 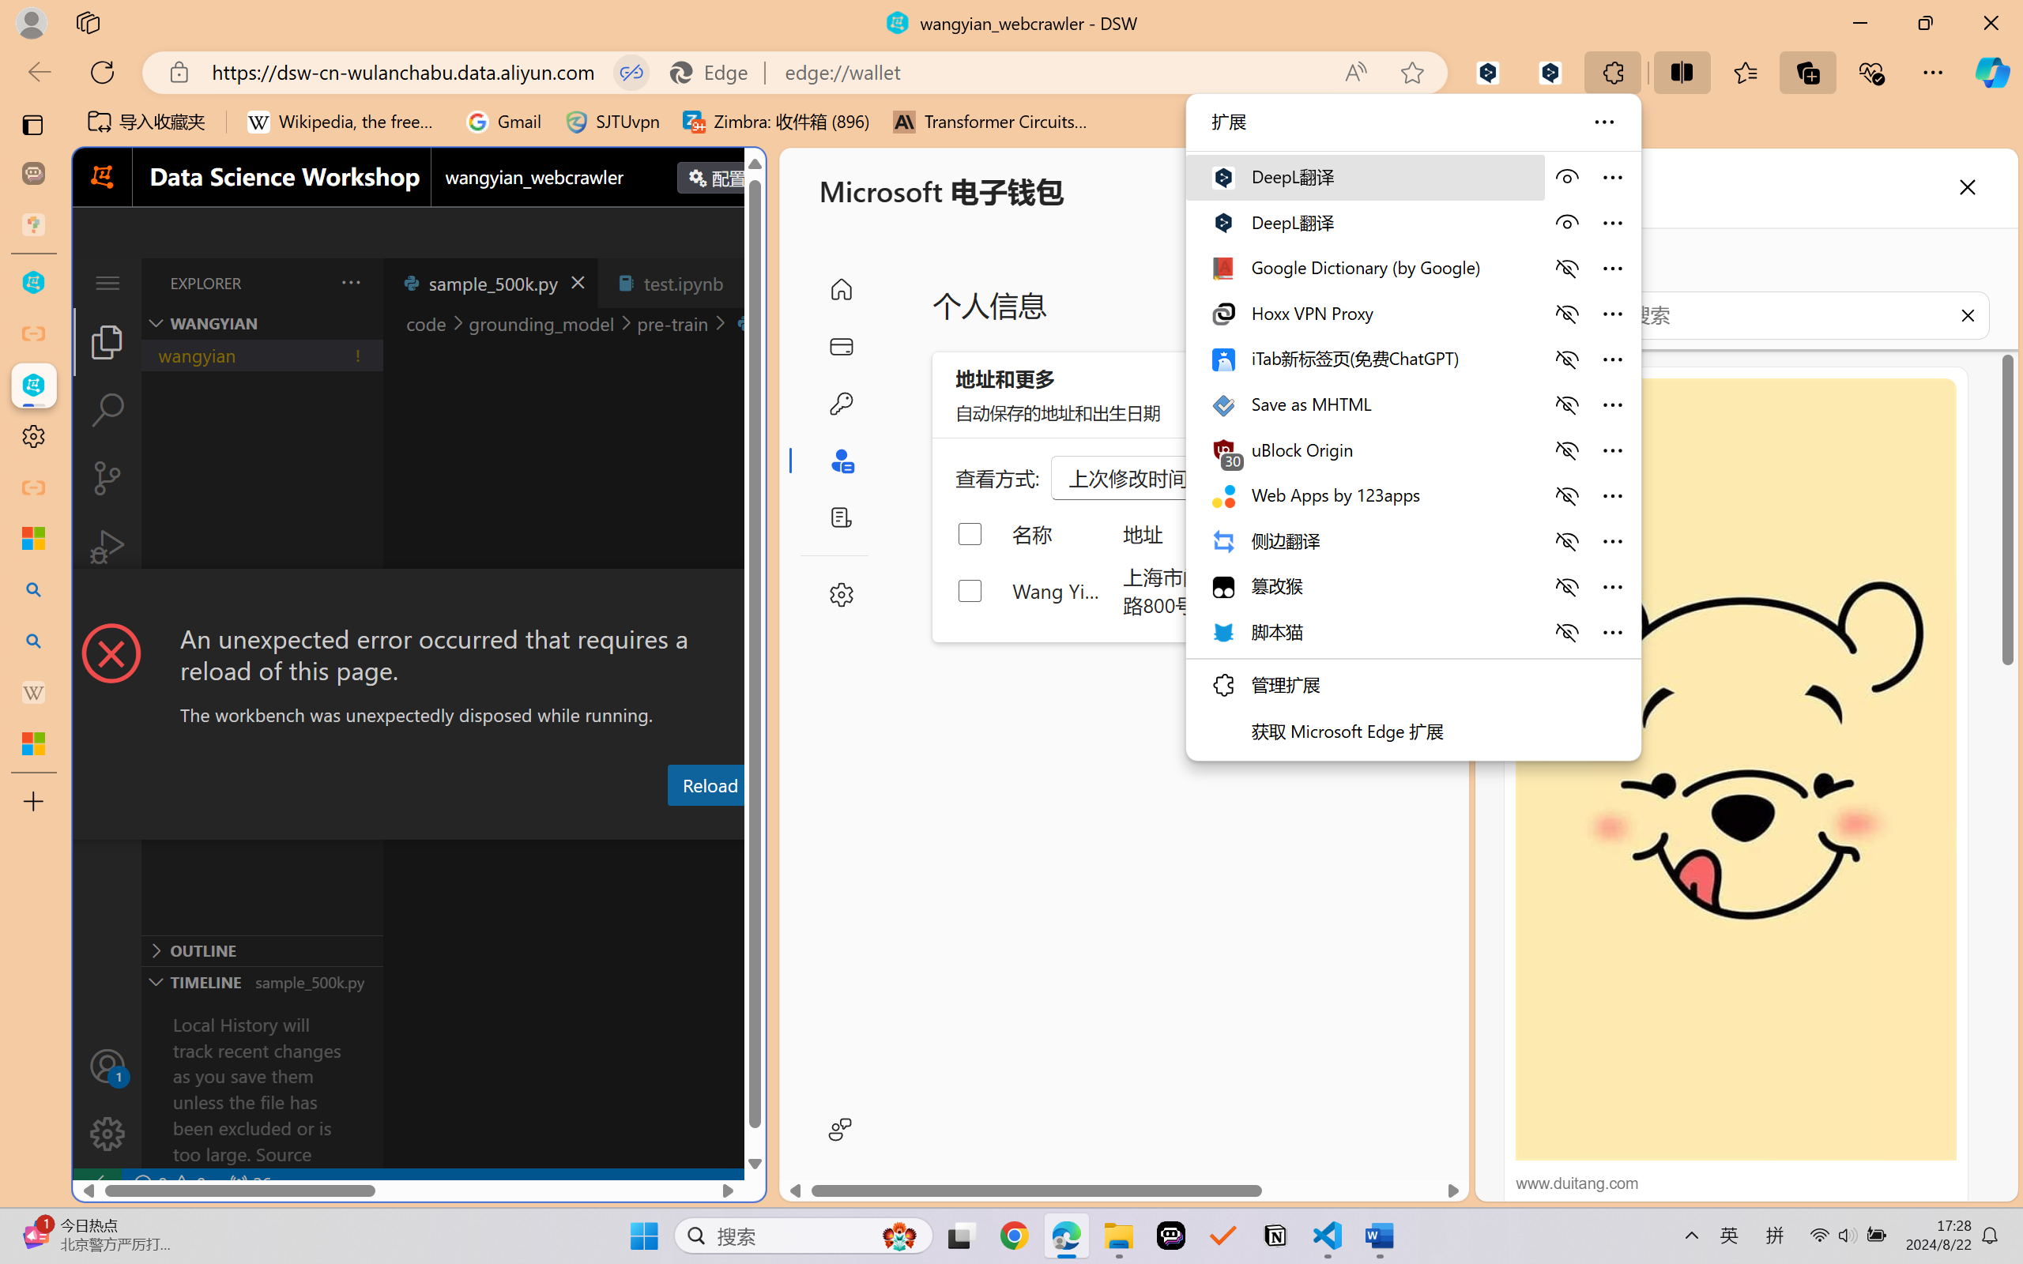 I want to click on test.ipynb, so click(x=683, y=283).